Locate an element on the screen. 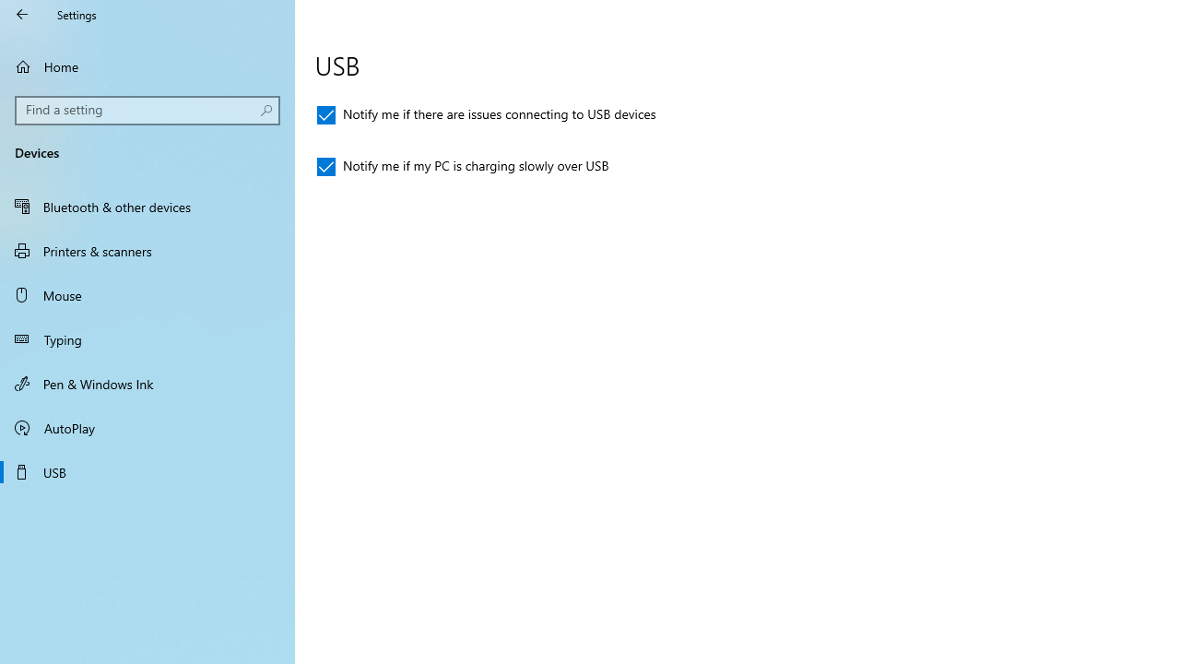 The width and height of the screenshot is (1180, 664). Pen & Windows Ink is located at coordinates (147, 383).